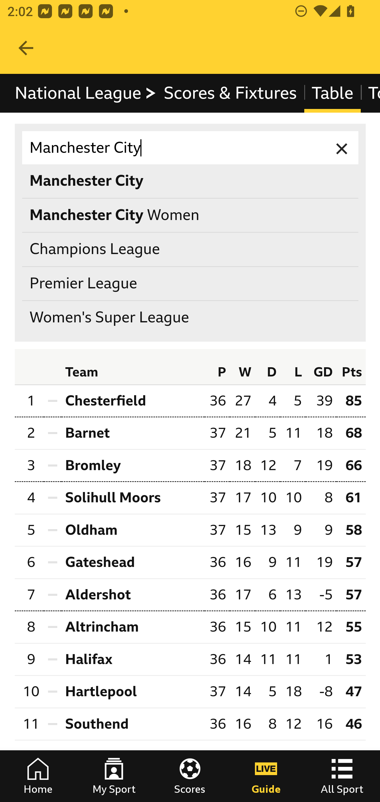 The image size is (380, 802). I want to click on Manchester City Women Manchester City  Women, so click(191, 215).